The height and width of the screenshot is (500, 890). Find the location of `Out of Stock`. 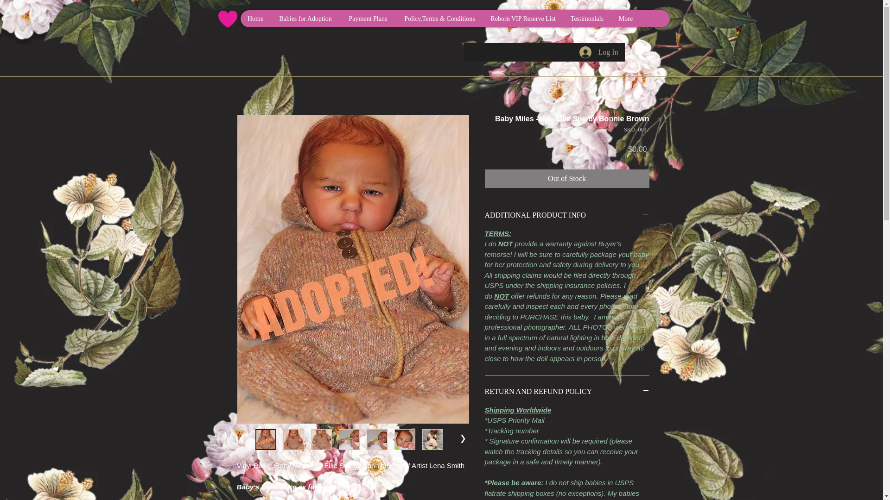

Out of Stock is located at coordinates (567, 179).